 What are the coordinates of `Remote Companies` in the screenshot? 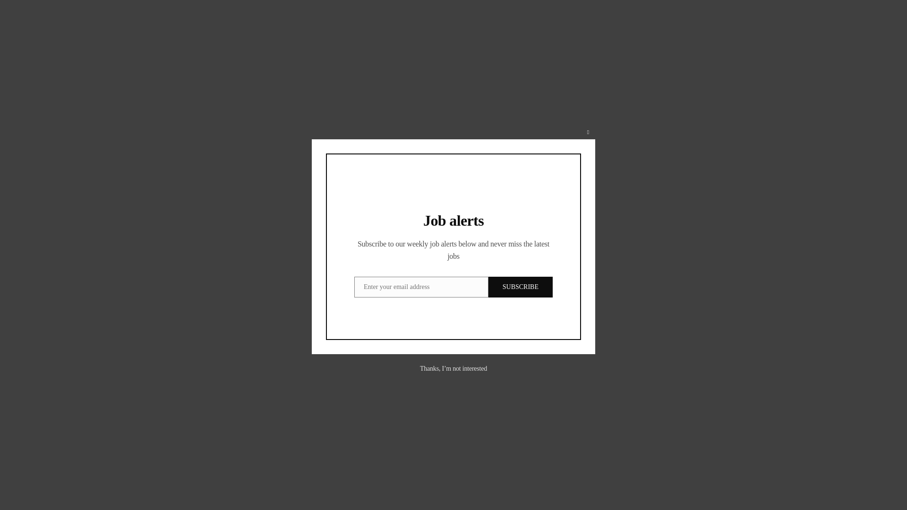 It's located at (310, 22).